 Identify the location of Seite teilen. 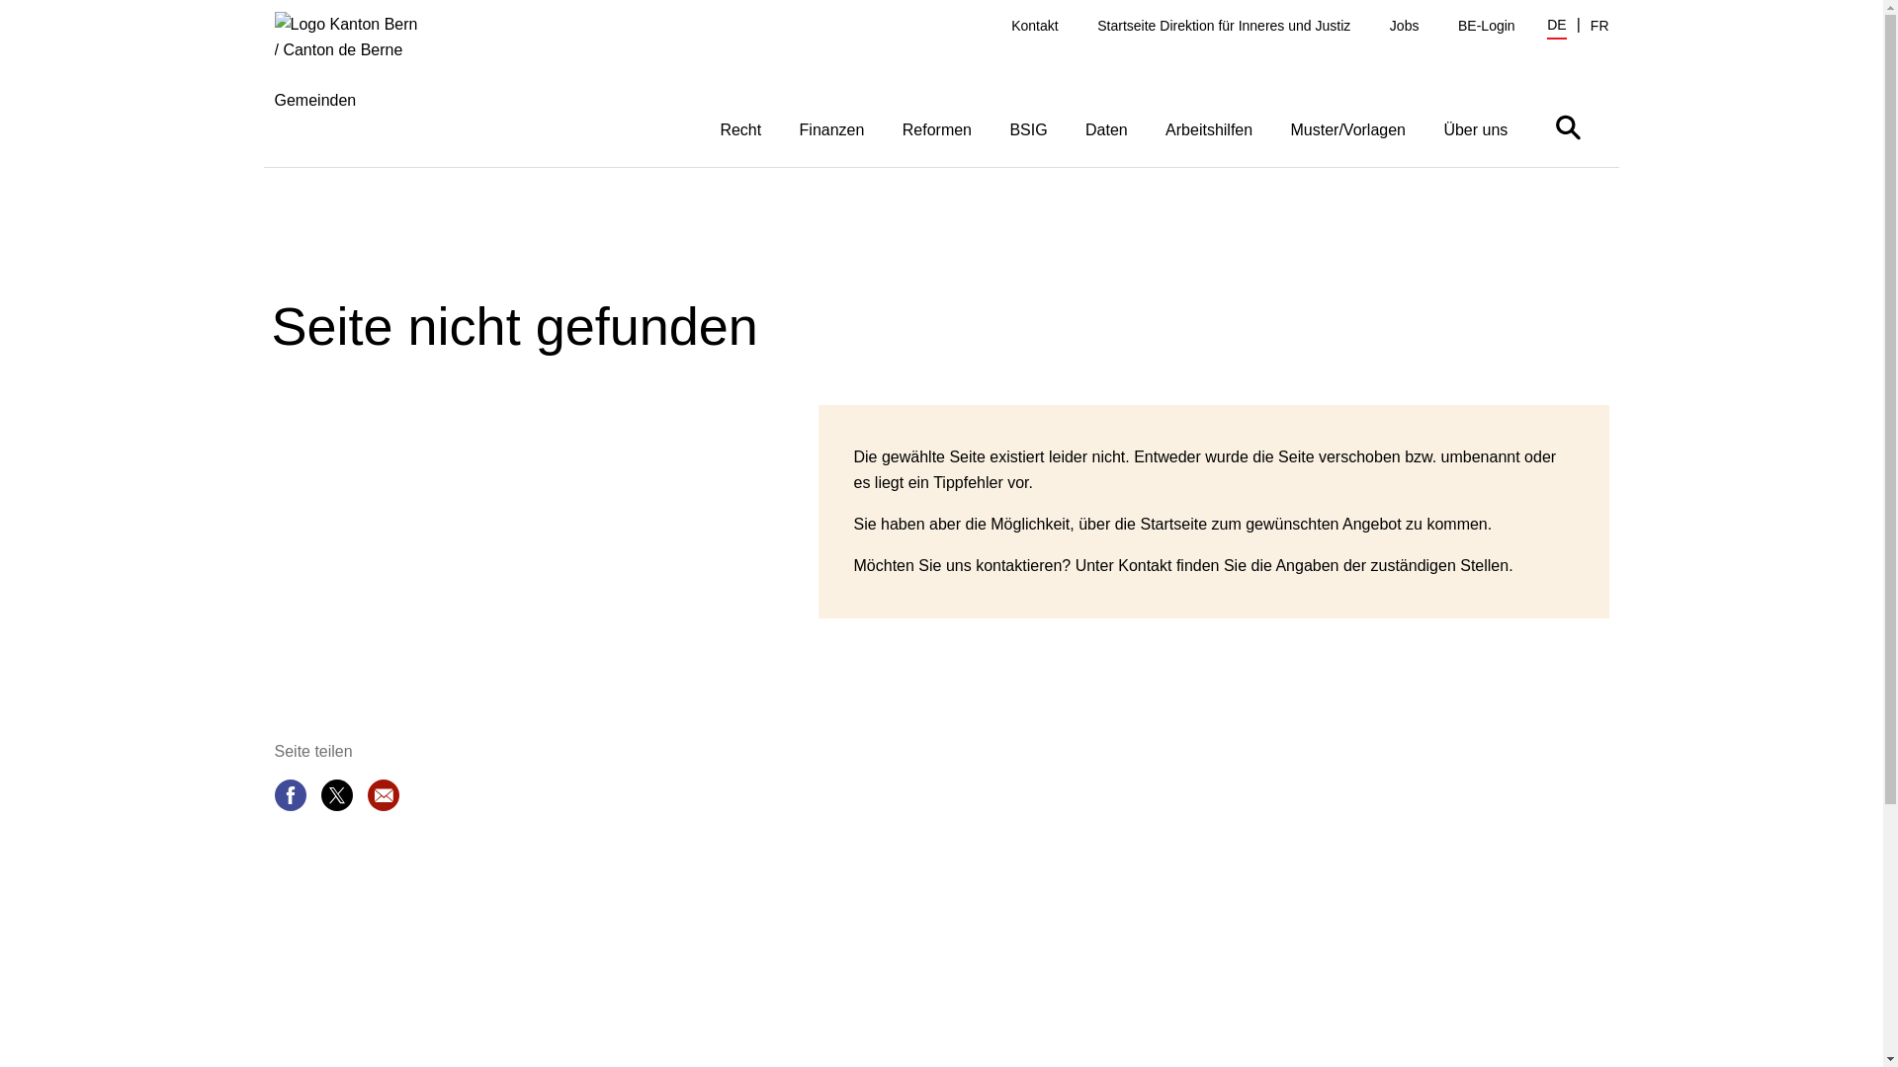
(291, 799).